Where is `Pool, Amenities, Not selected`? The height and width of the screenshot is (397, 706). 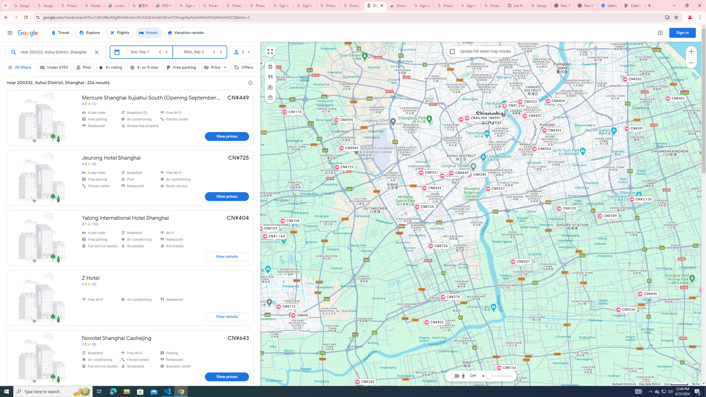 Pool, Amenities, Not selected is located at coordinates (84, 67).